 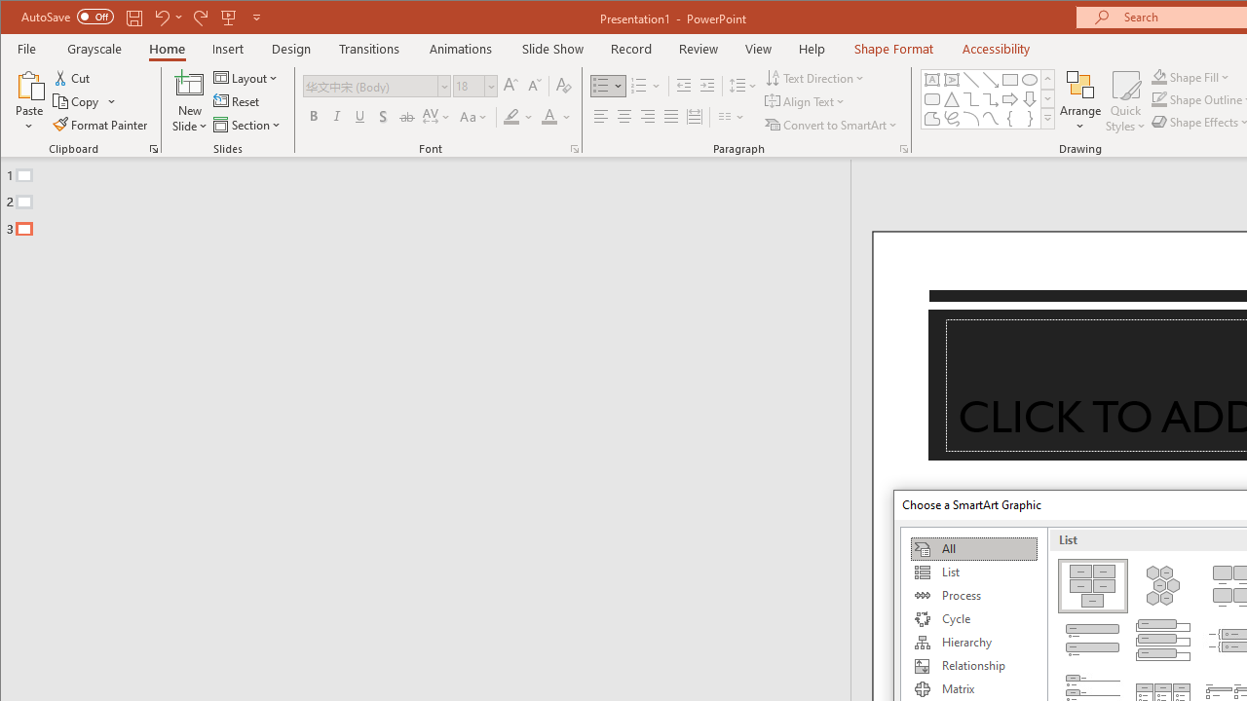 I want to click on Right Brace, so click(x=1030, y=119).